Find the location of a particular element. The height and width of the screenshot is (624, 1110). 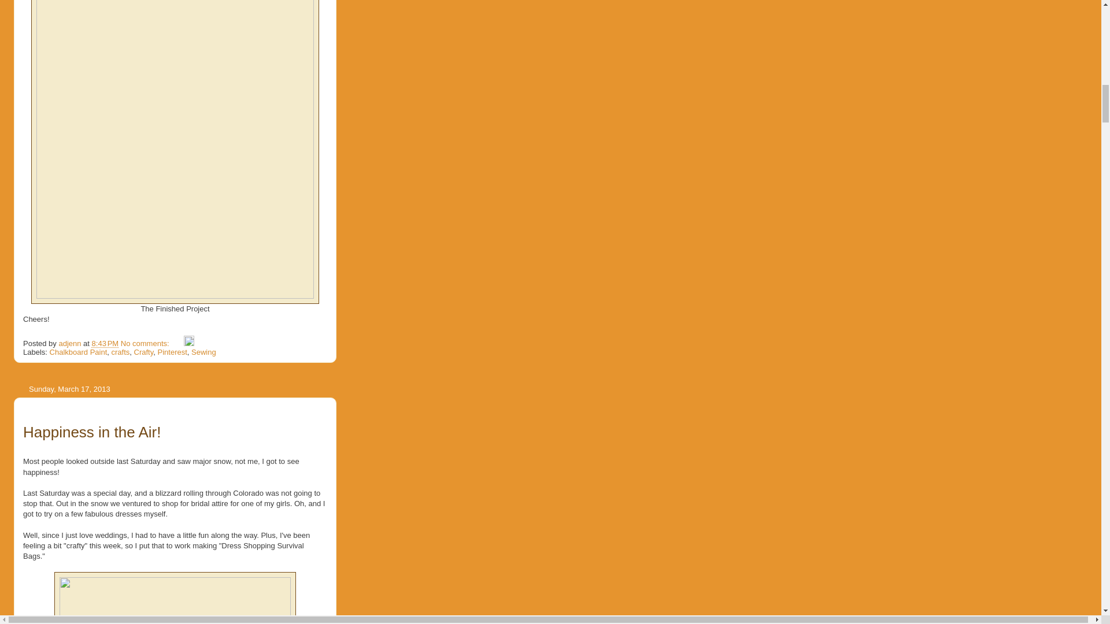

No comments: is located at coordinates (146, 343).